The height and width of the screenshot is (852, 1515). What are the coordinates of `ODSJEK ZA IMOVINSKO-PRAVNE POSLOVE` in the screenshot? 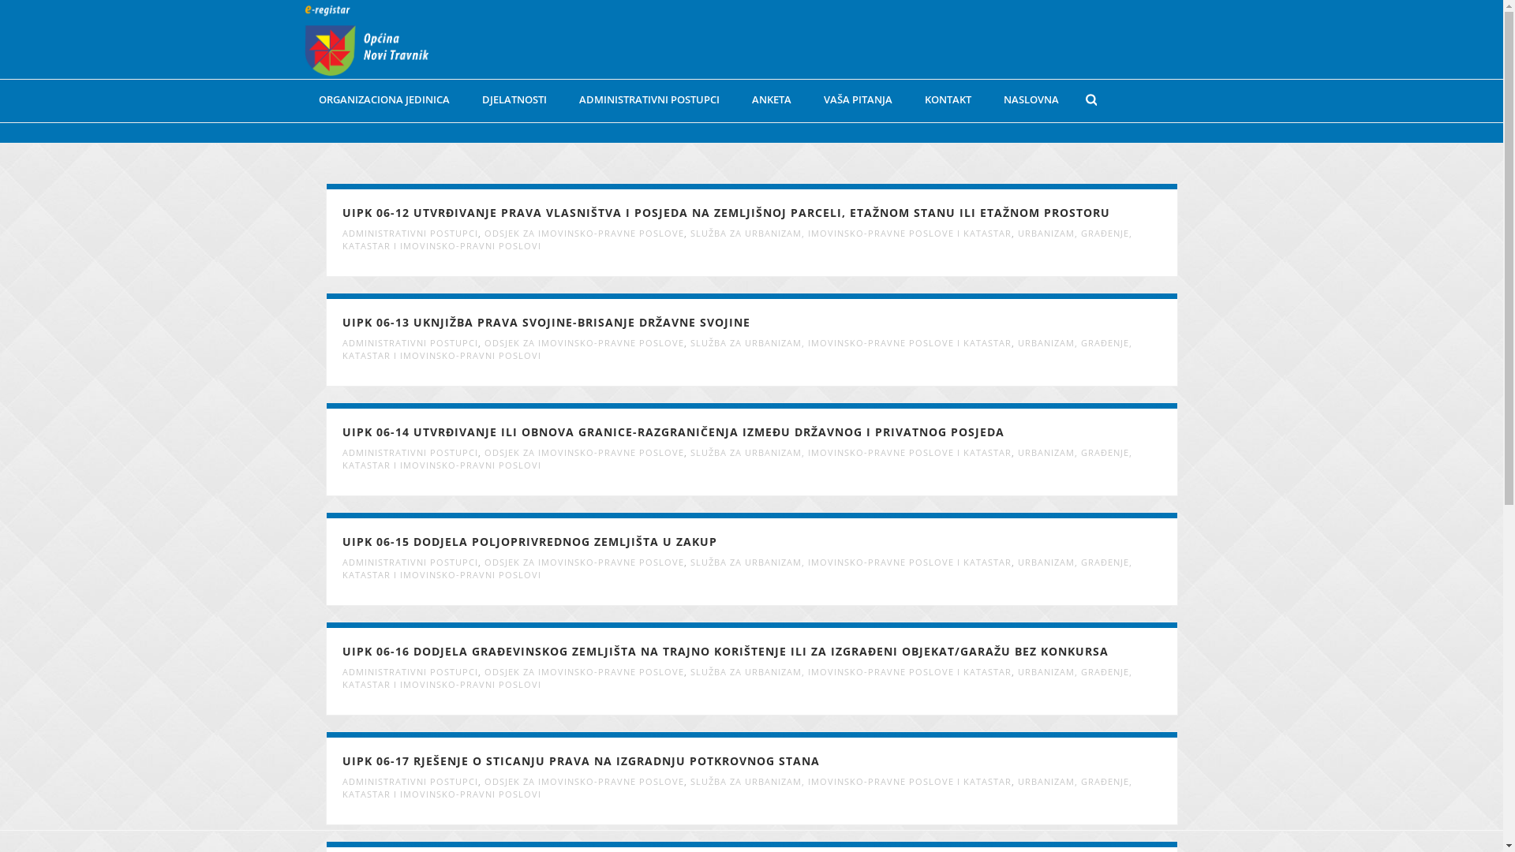 It's located at (584, 672).